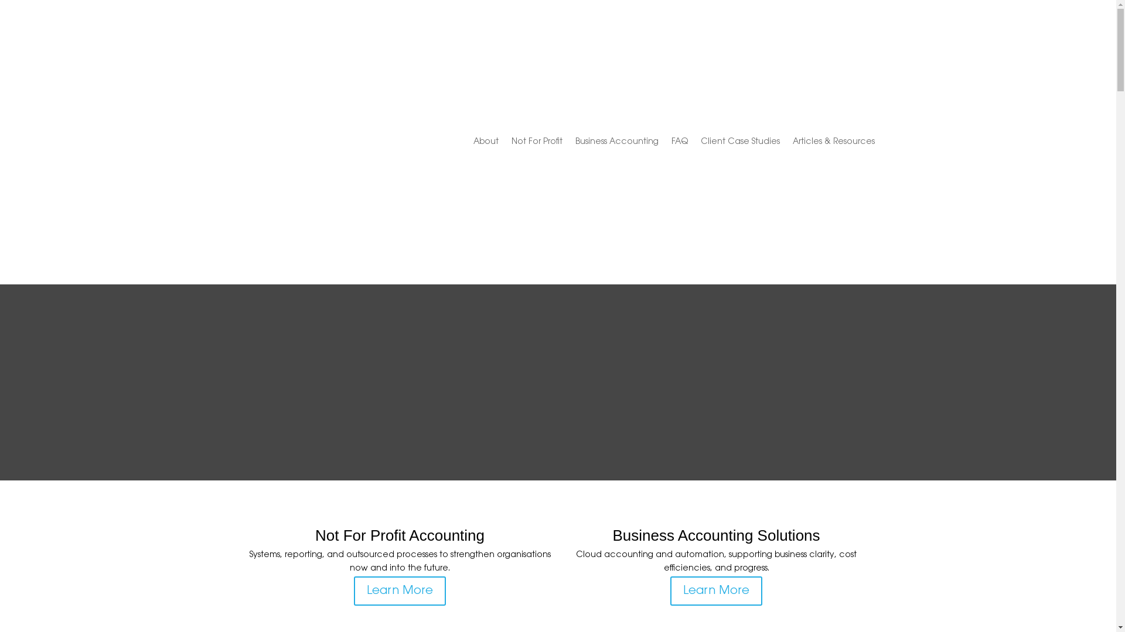 This screenshot has width=1125, height=632. I want to click on Client Case Studies, so click(741, 142).